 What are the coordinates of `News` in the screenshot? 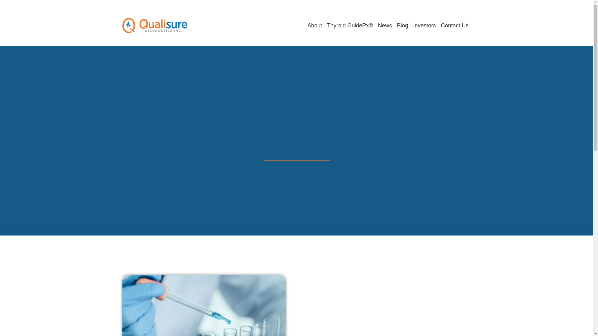 It's located at (385, 26).